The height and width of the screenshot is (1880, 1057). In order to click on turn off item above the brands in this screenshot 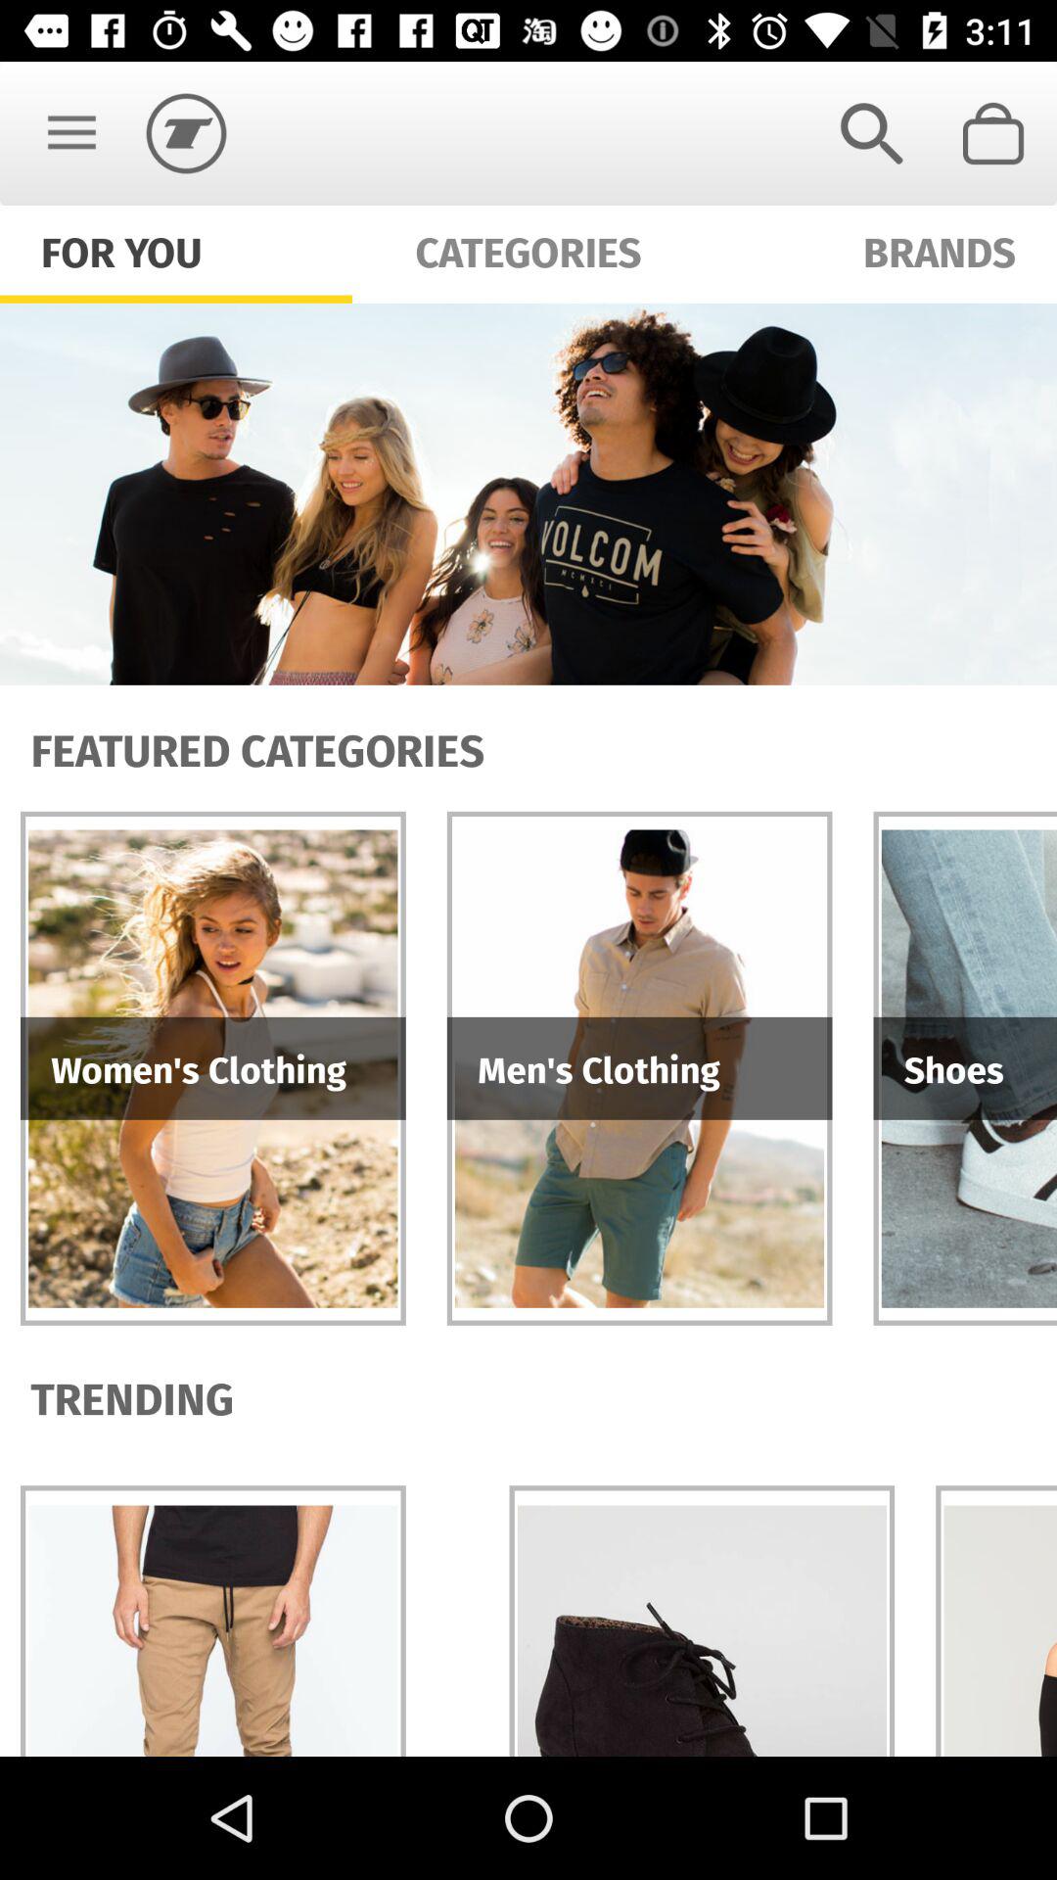, I will do `click(994, 133)`.